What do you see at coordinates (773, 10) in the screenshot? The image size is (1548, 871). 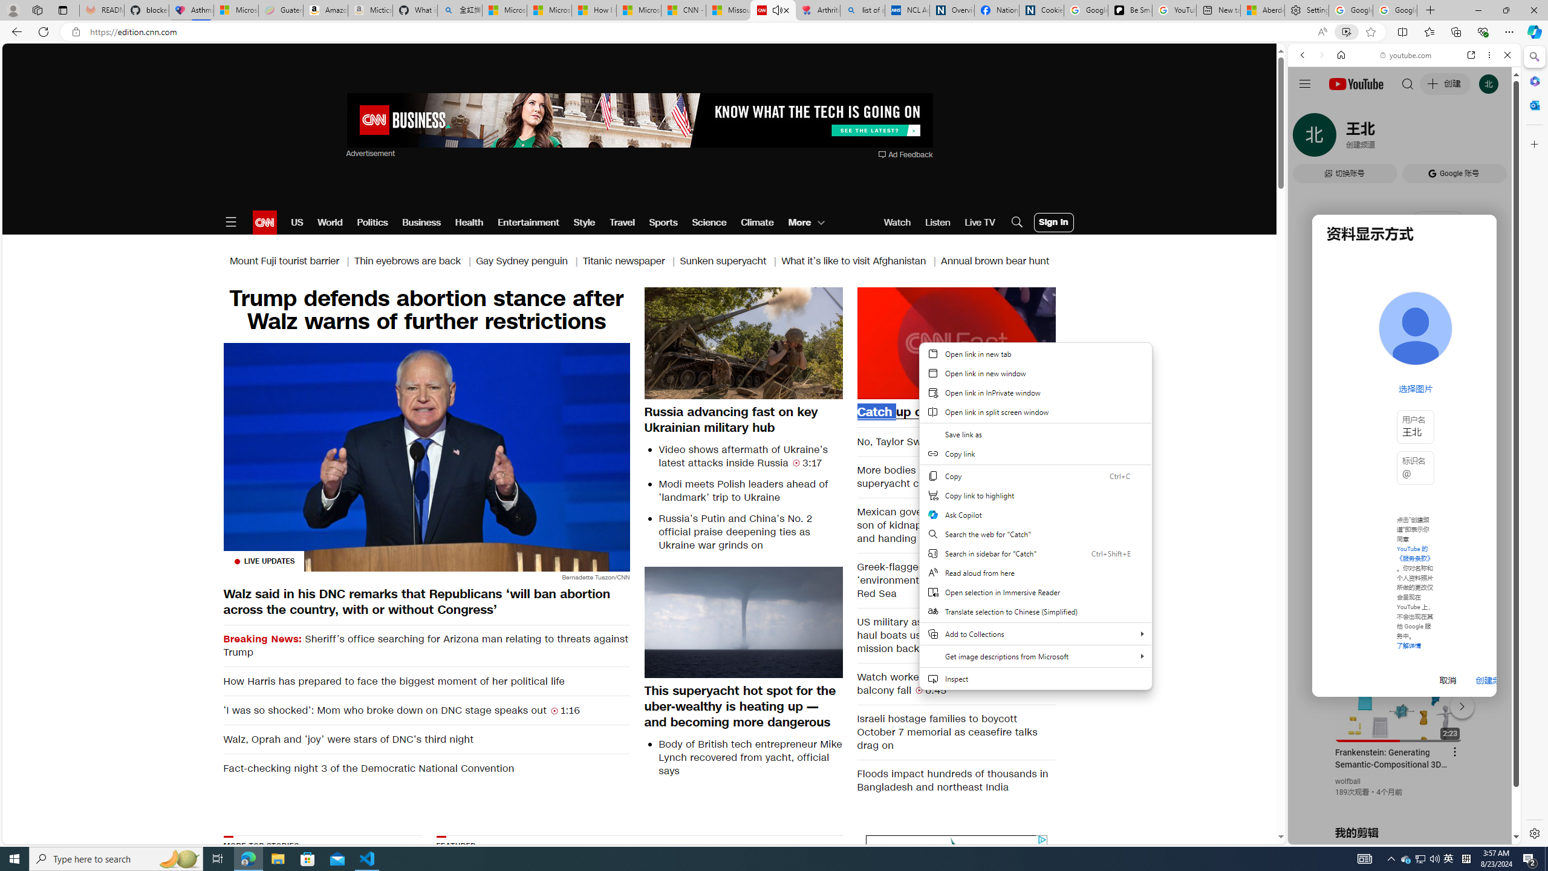 I see `Breaking News, Latest News and Videos | CNN - Audio playing` at bounding box center [773, 10].